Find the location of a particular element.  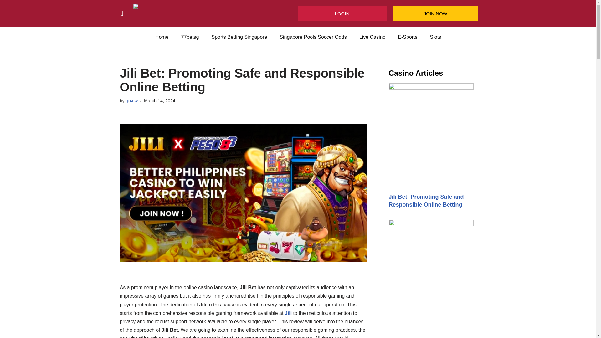

Home is located at coordinates (162, 37).